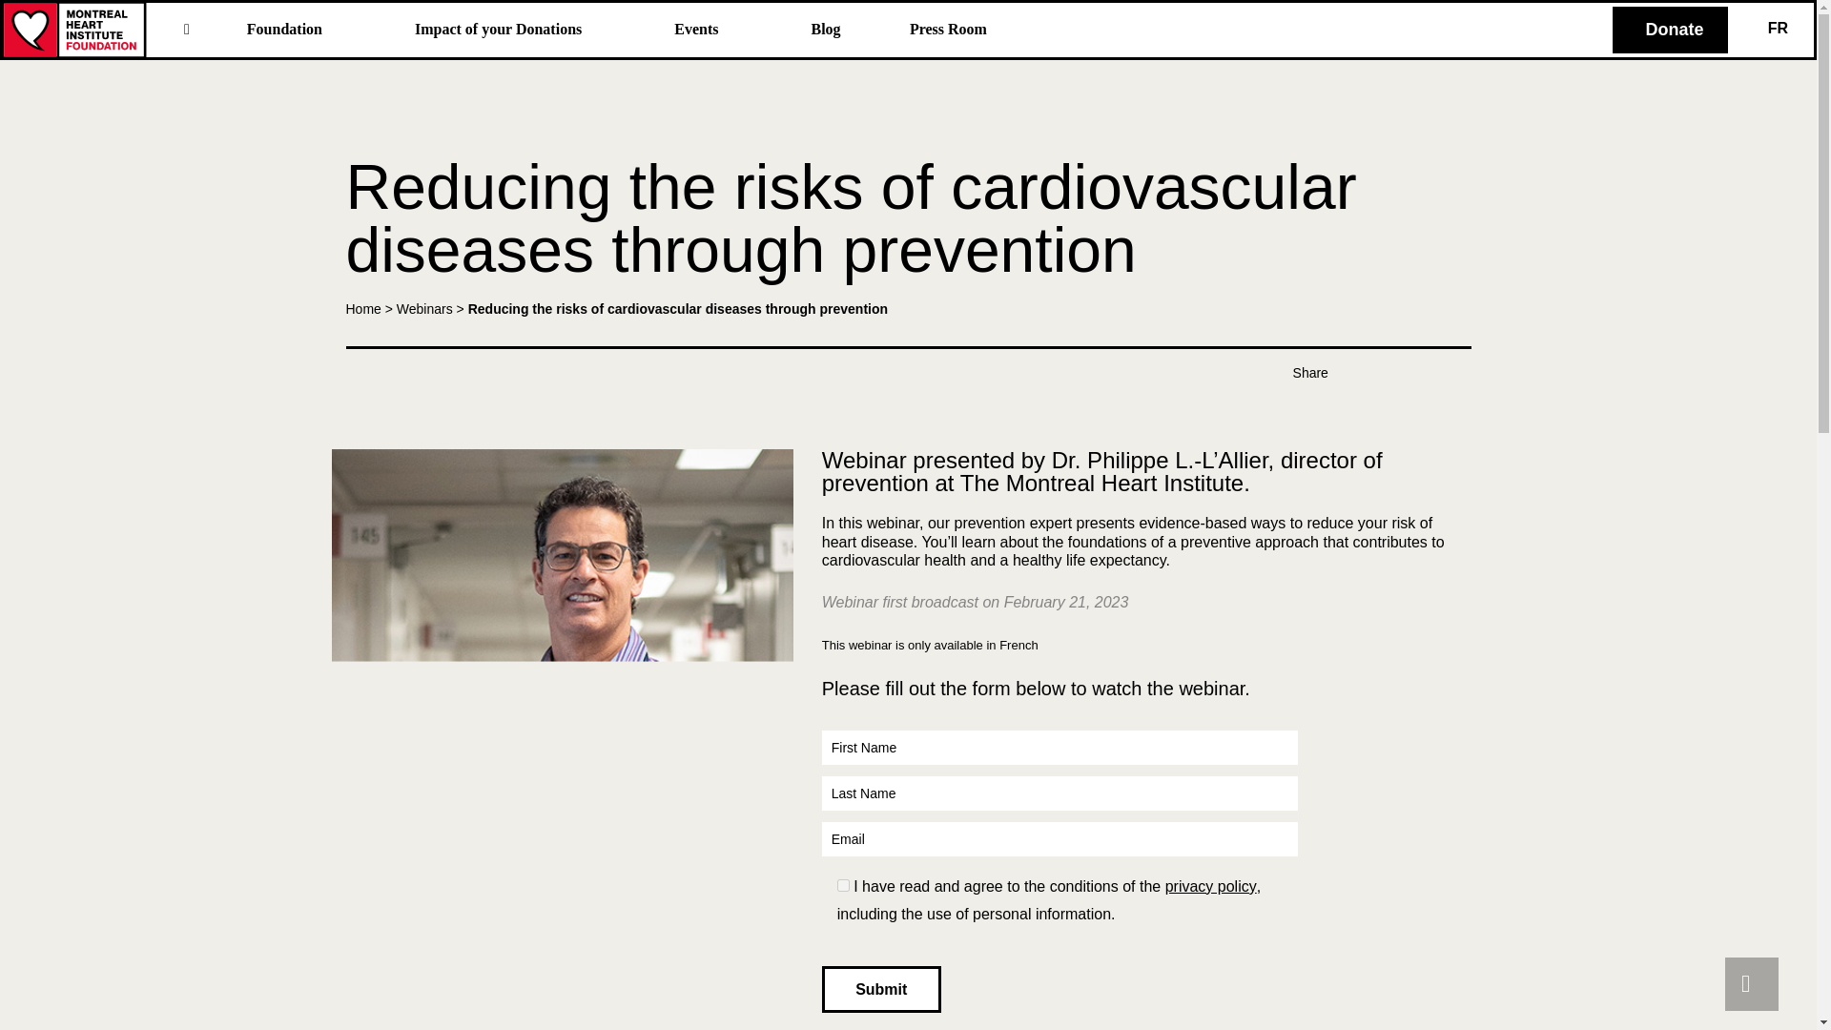 Image resolution: width=1831 pixels, height=1030 pixels. Describe the element at coordinates (514, 31) in the screenshot. I see `Impact of your Donations` at that location.